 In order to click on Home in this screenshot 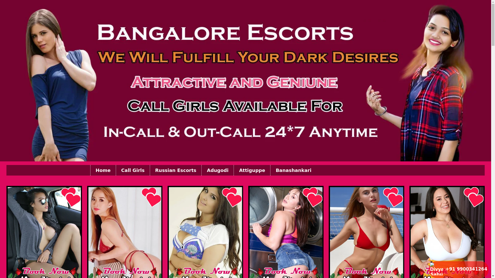, I will do `click(103, 170)`.